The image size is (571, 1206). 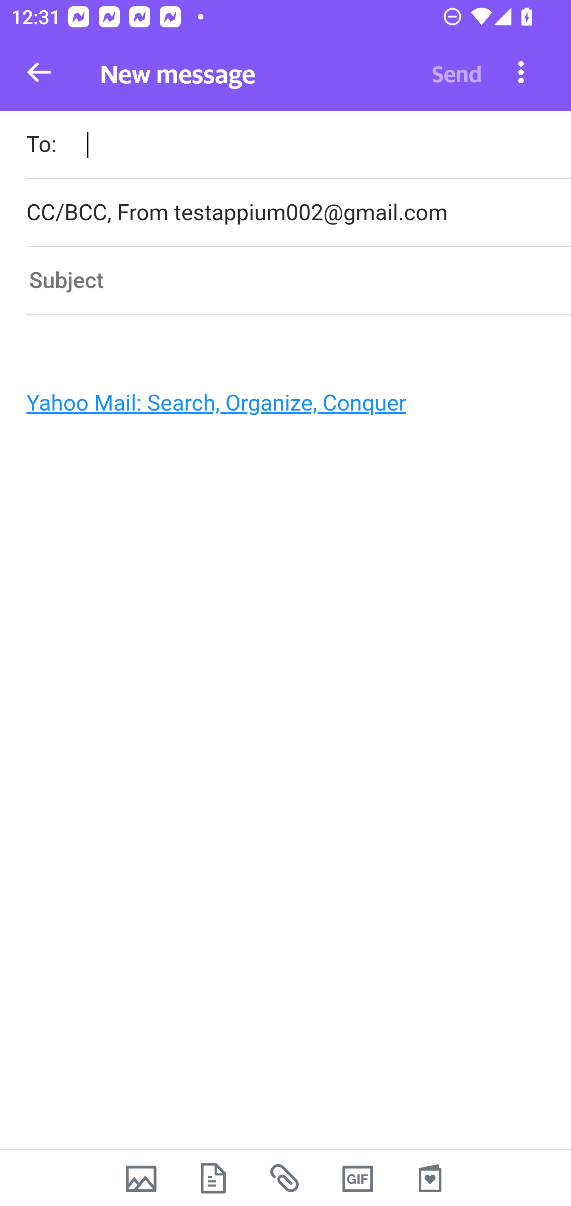 What do you see at coordinates (358, 1178) in the screenshot?
I see `GIFs` at bounding box center [358, 1178].